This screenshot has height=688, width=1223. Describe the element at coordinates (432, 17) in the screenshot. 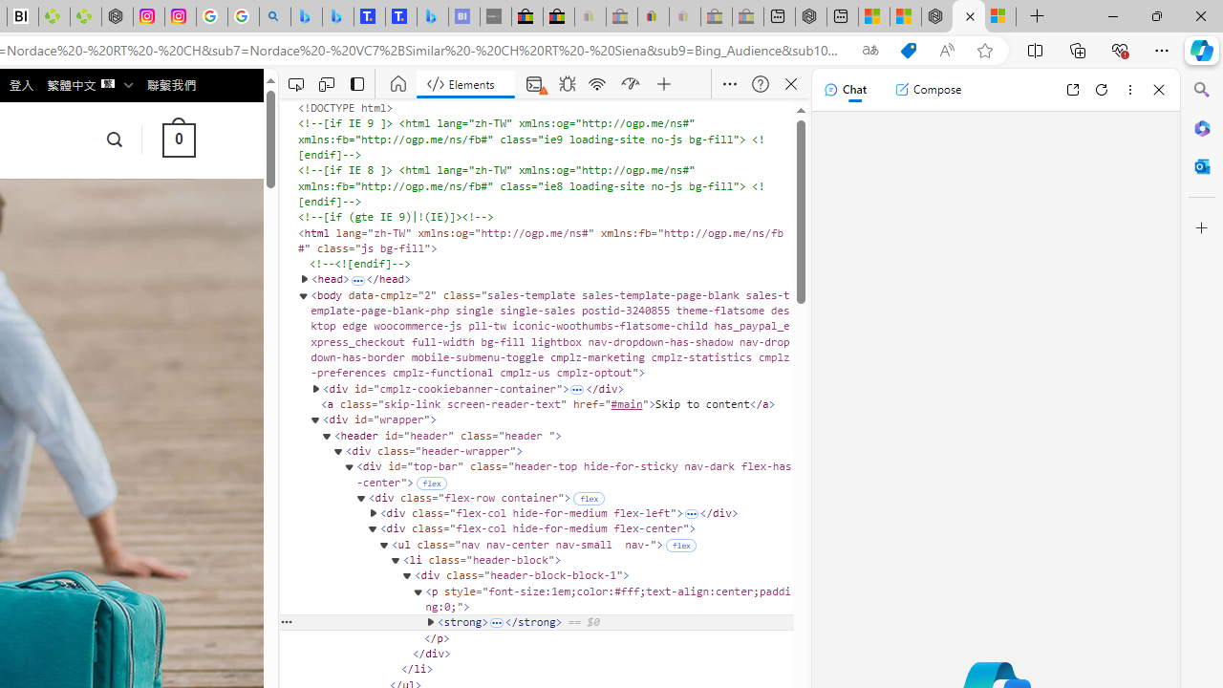

I see `Microsoft Bing Travel - Shangri-La Hotel Bangkok` at that location.